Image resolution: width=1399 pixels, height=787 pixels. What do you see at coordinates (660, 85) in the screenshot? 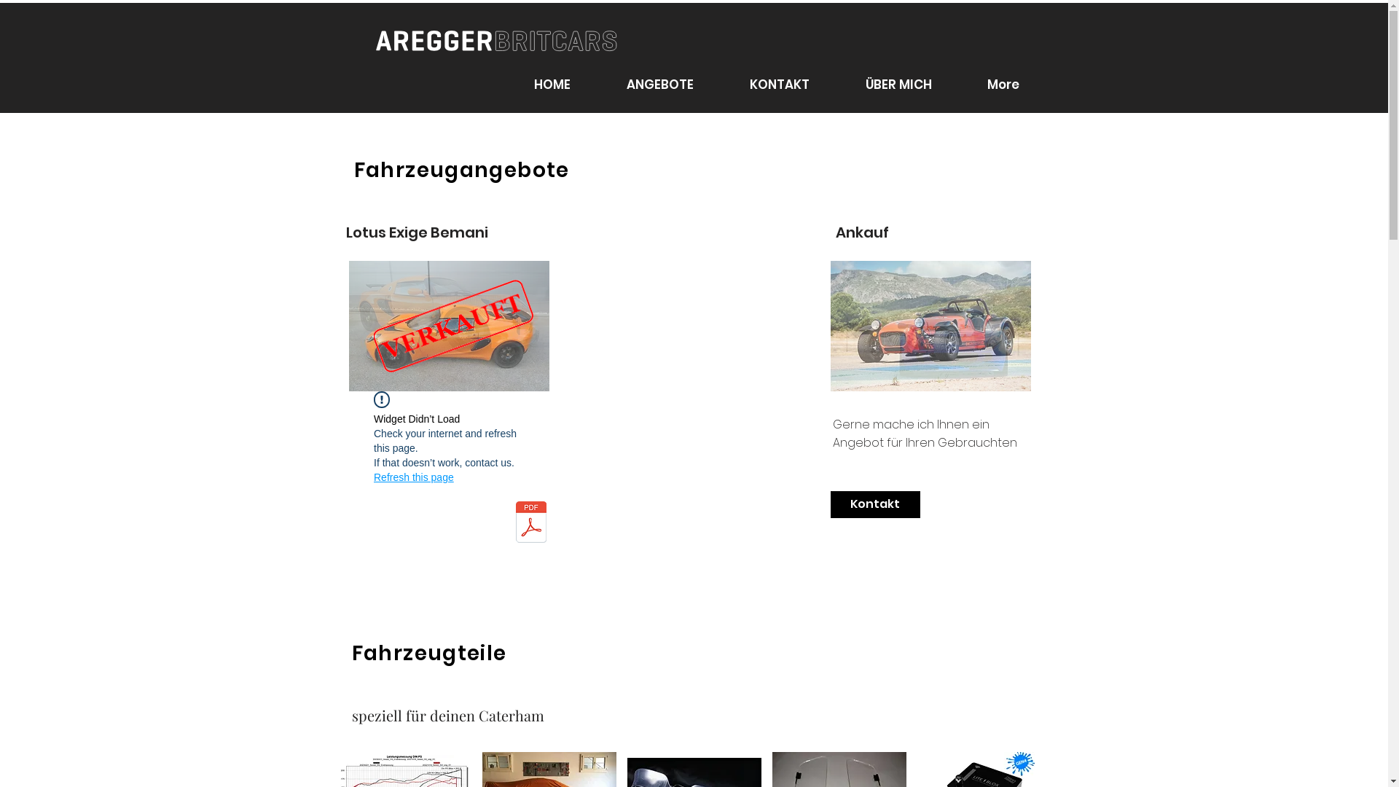
I see `ANGEBOTE` at bounding box center [660, 85].